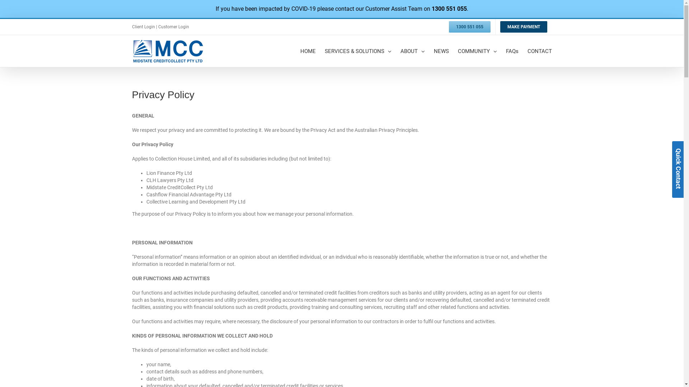 The image size is (689, 387). Describe the element at coordinates (470, 27) in the screenshot. I see `1300 551 055` at that location.